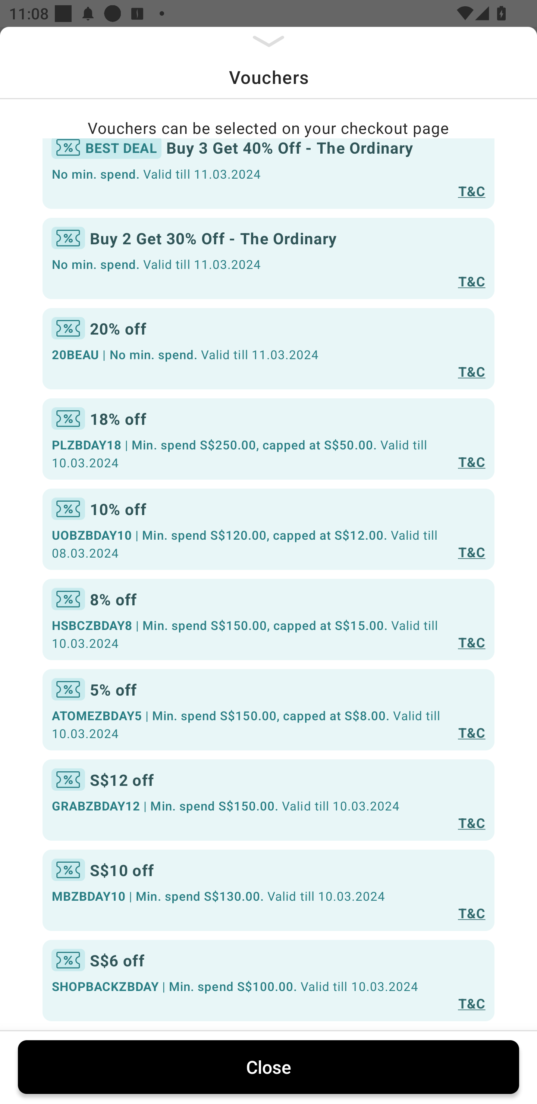 The width and height of the screenshot is (537, 1104). Describe the element at coordinates (471, 191) in the screenshot. I see `T&C` at that location.